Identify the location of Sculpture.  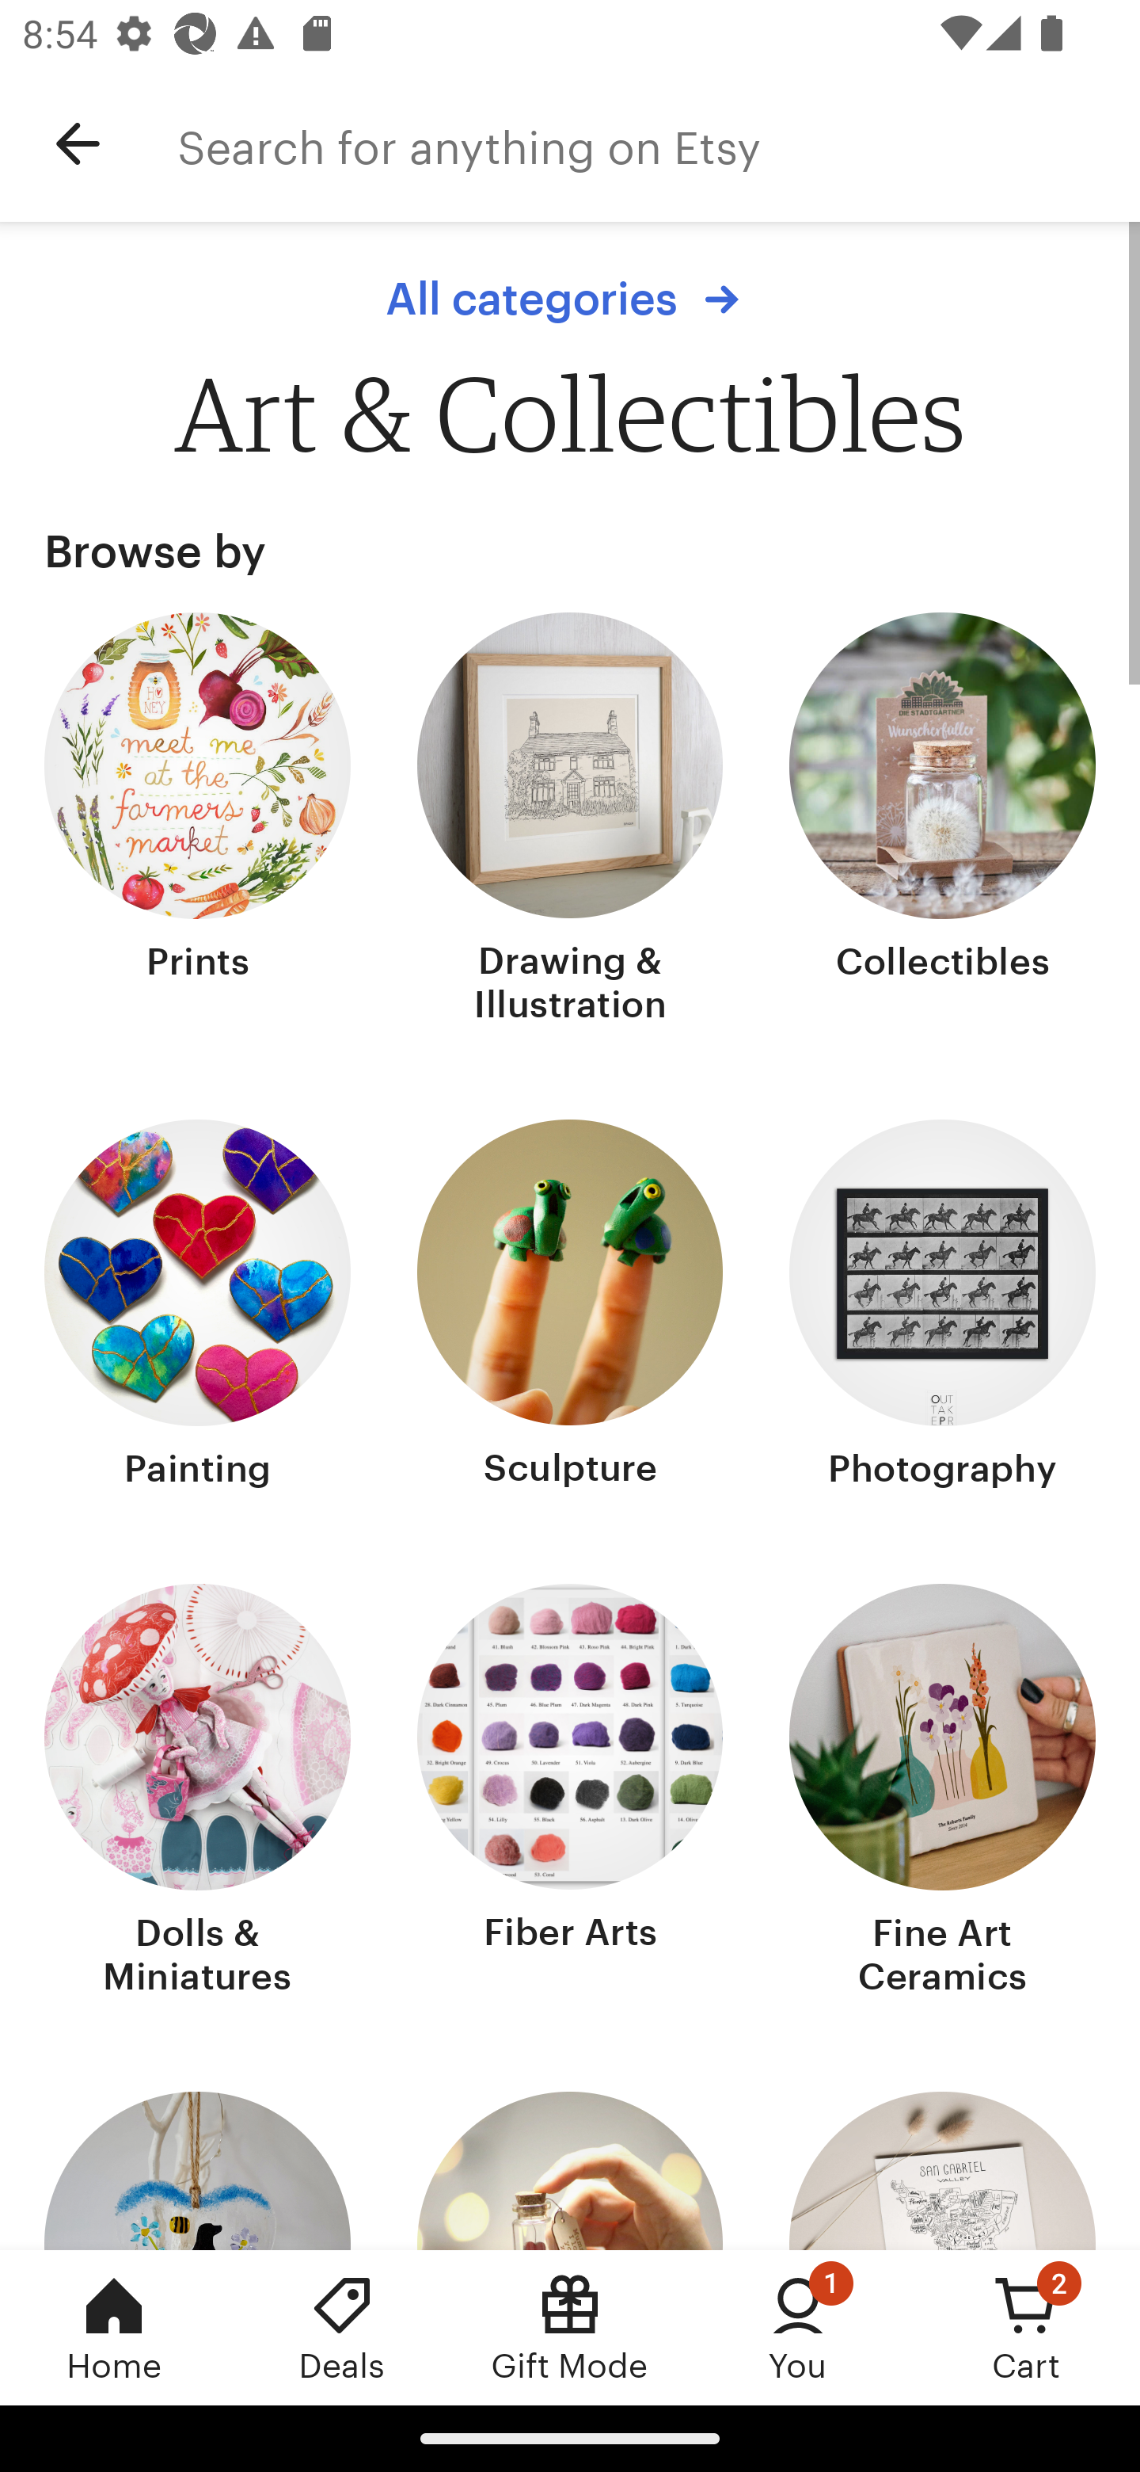
(570, 1307).